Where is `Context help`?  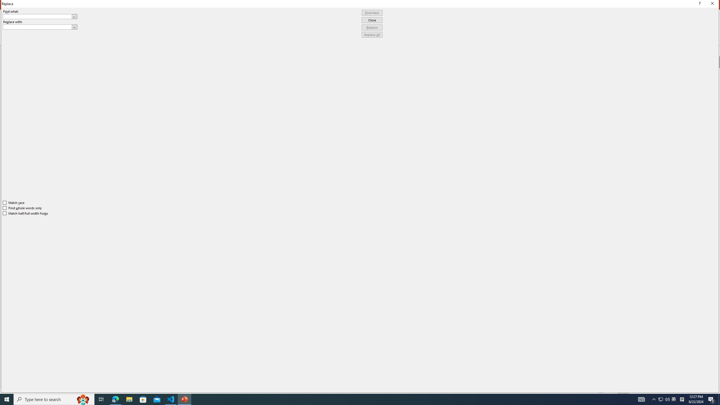
Context help is located at coordinates (699, 4).